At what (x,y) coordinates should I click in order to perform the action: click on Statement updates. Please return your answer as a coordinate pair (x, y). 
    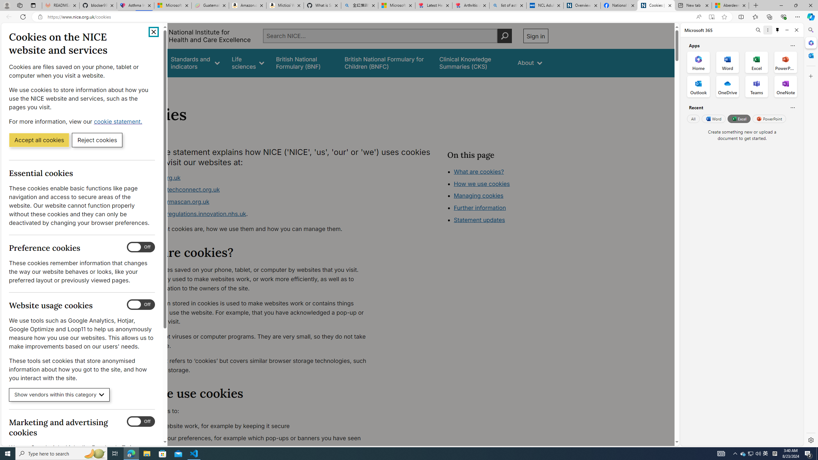
    Looking at the image, I should click on (480, 220).